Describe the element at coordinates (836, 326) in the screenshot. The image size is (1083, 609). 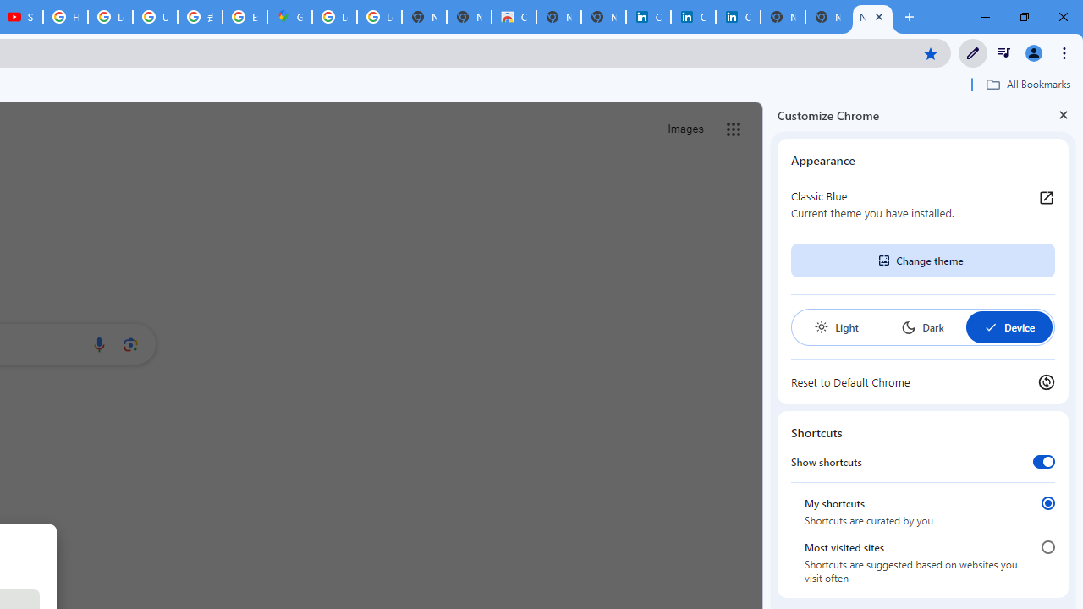
I see `Light` at that location.